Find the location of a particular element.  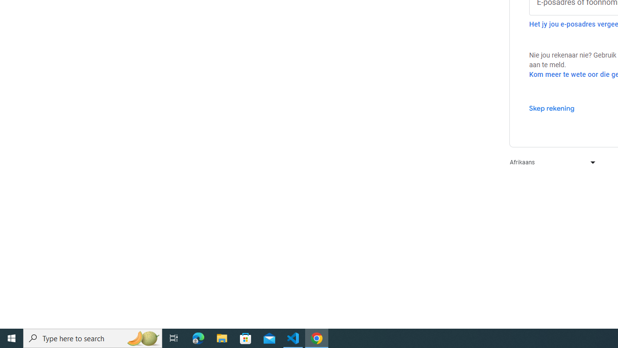

Start is located at coordinates (12, 338).